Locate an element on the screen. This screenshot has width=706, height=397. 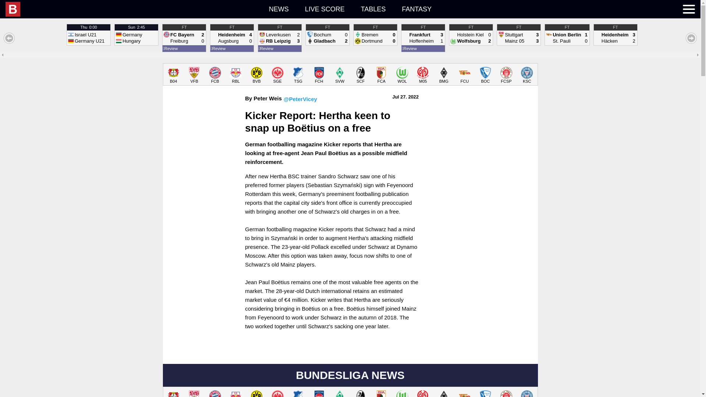
FANTASY is located at coordinates (417, 9).